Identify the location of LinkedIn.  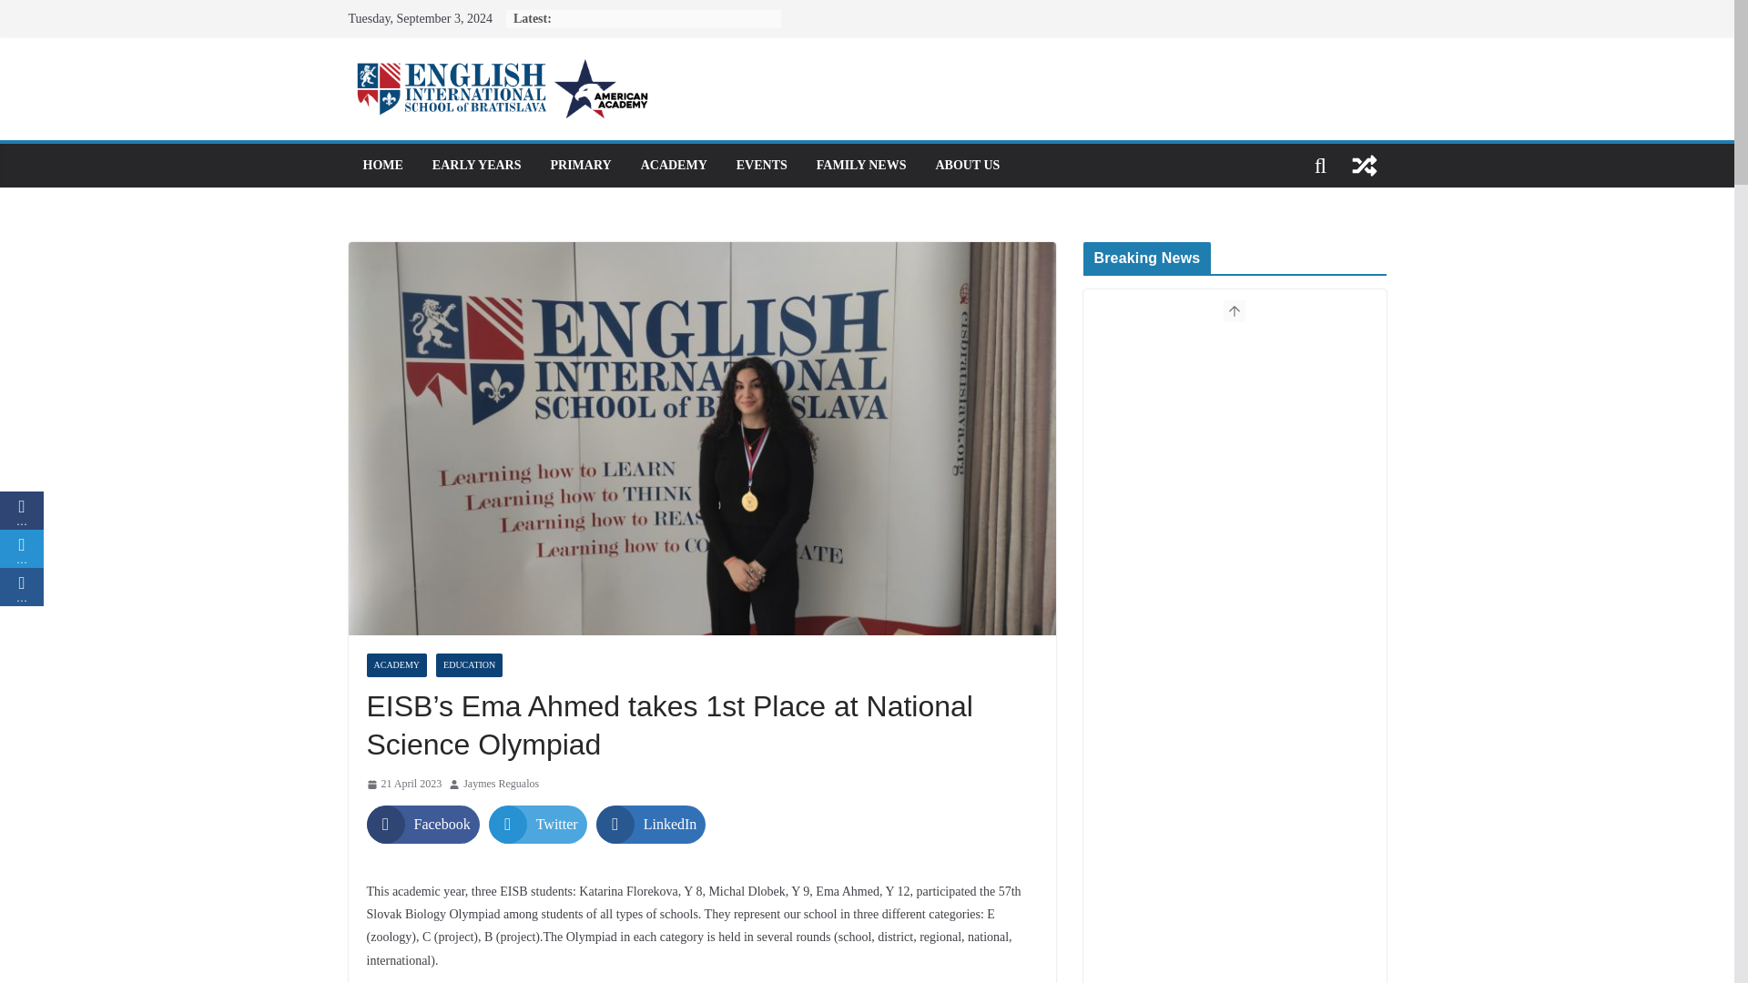
(650, 824).